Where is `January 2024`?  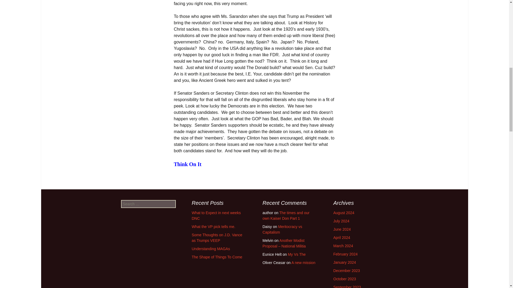 January 2024 is located at coordinates (345, 262).